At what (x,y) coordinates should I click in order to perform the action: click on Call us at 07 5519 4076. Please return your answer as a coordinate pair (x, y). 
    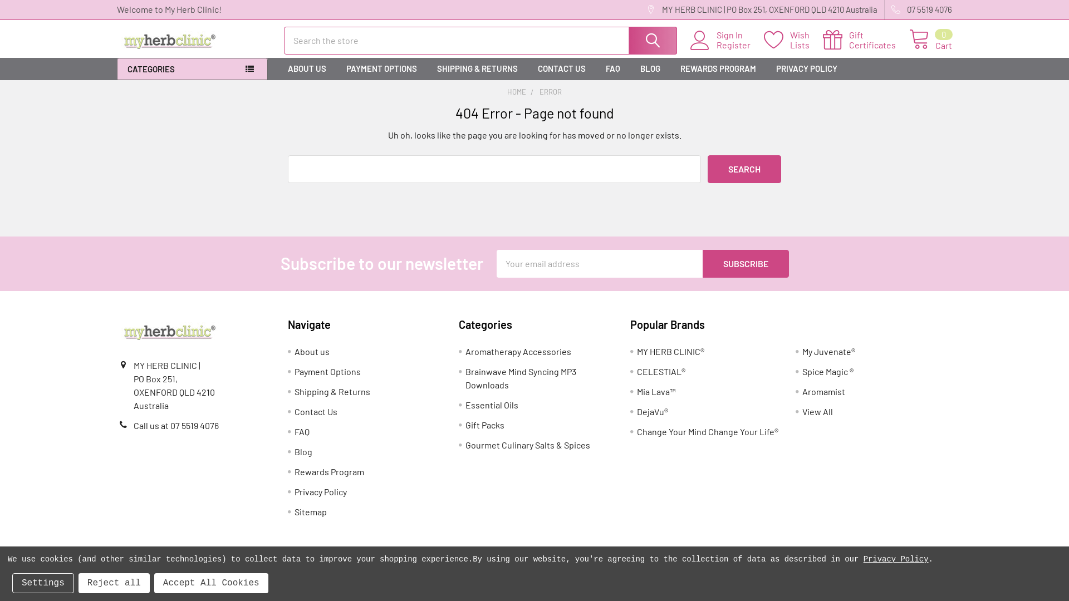
    Looking at the image, I should click on (176, 425).